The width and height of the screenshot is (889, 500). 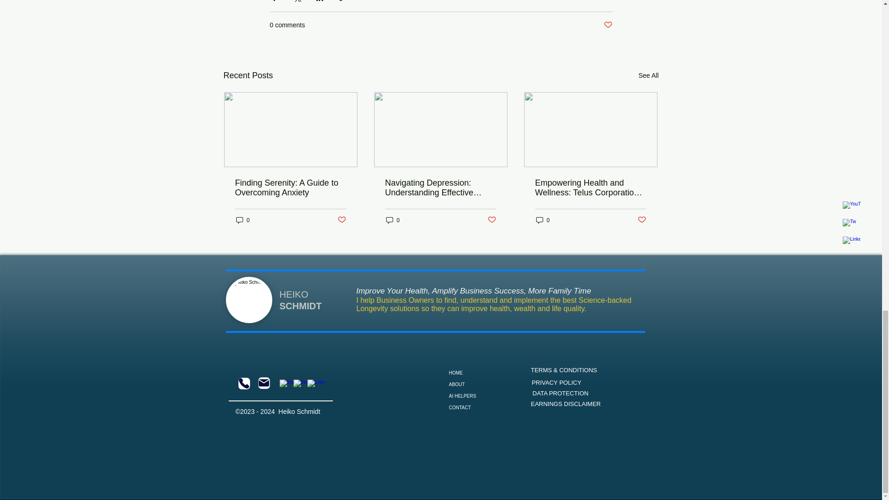 I want to click on 0, so click(x=393, y=219).